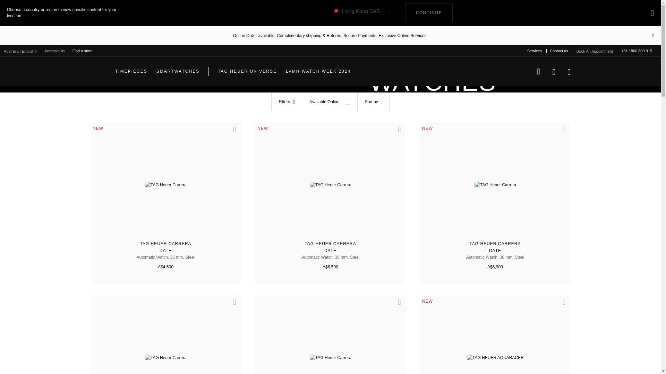 The width and height of the screenshot is (666, 374). What do you see at coordinates (83, 51) in the screenshot?
I see `Find a store` at bounding box center [83, 51].